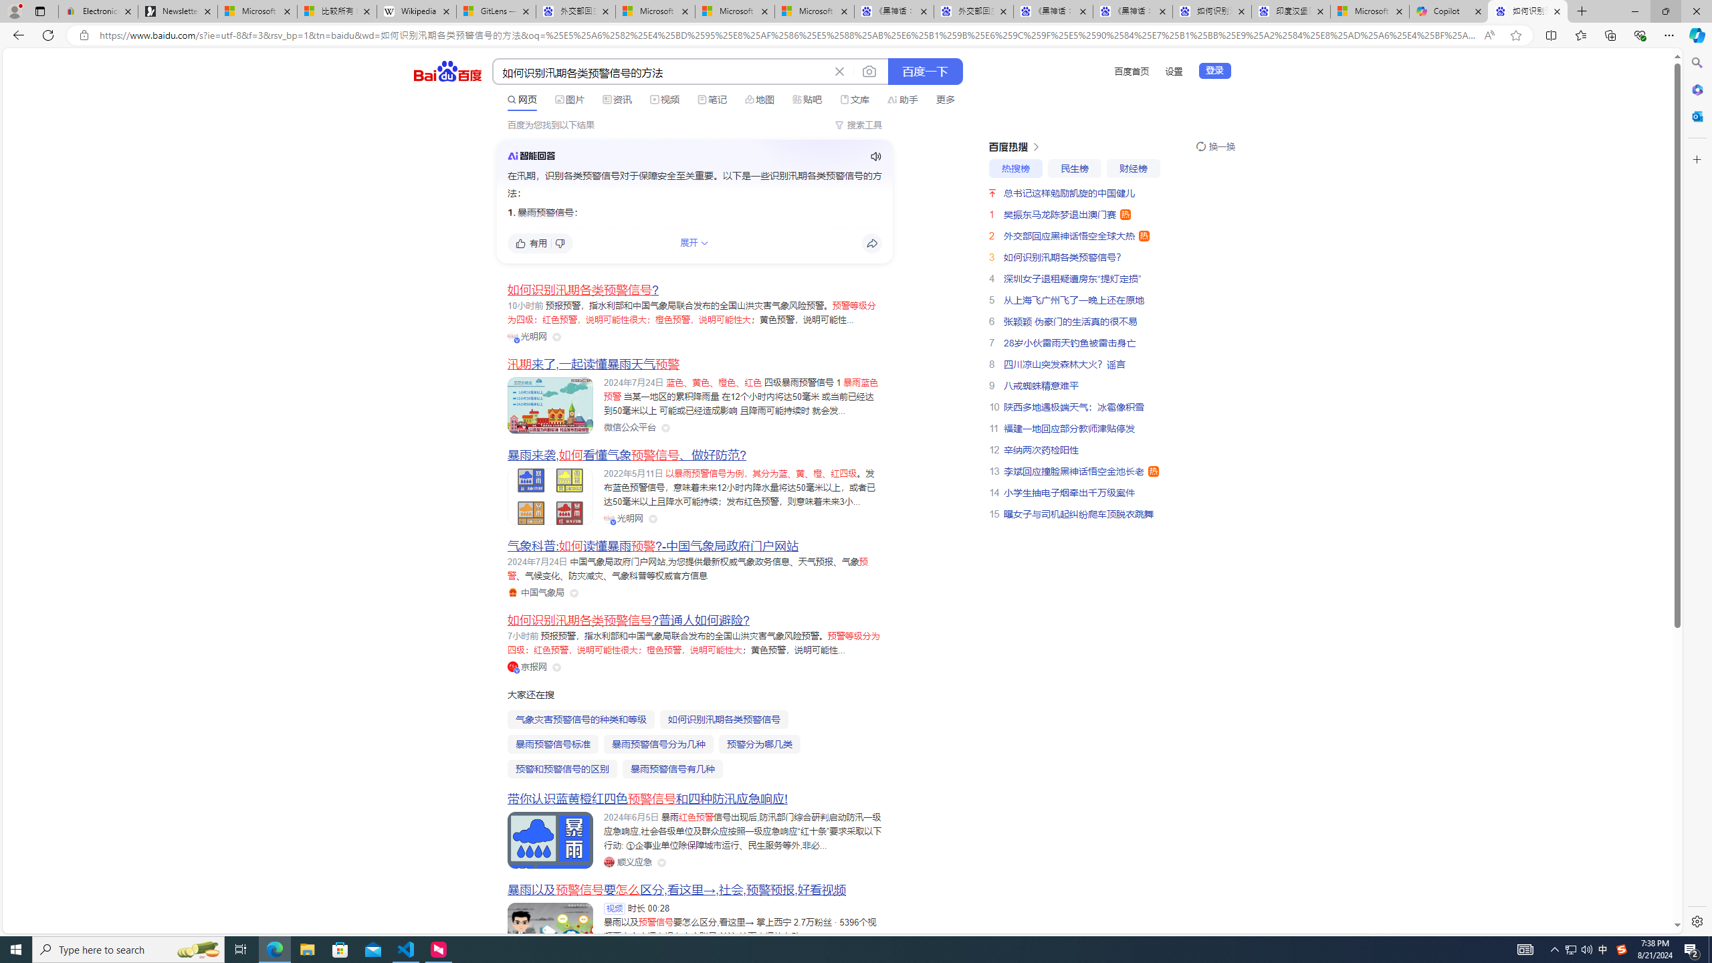  I want to click on AutomationID: kw, so click(661, 72).